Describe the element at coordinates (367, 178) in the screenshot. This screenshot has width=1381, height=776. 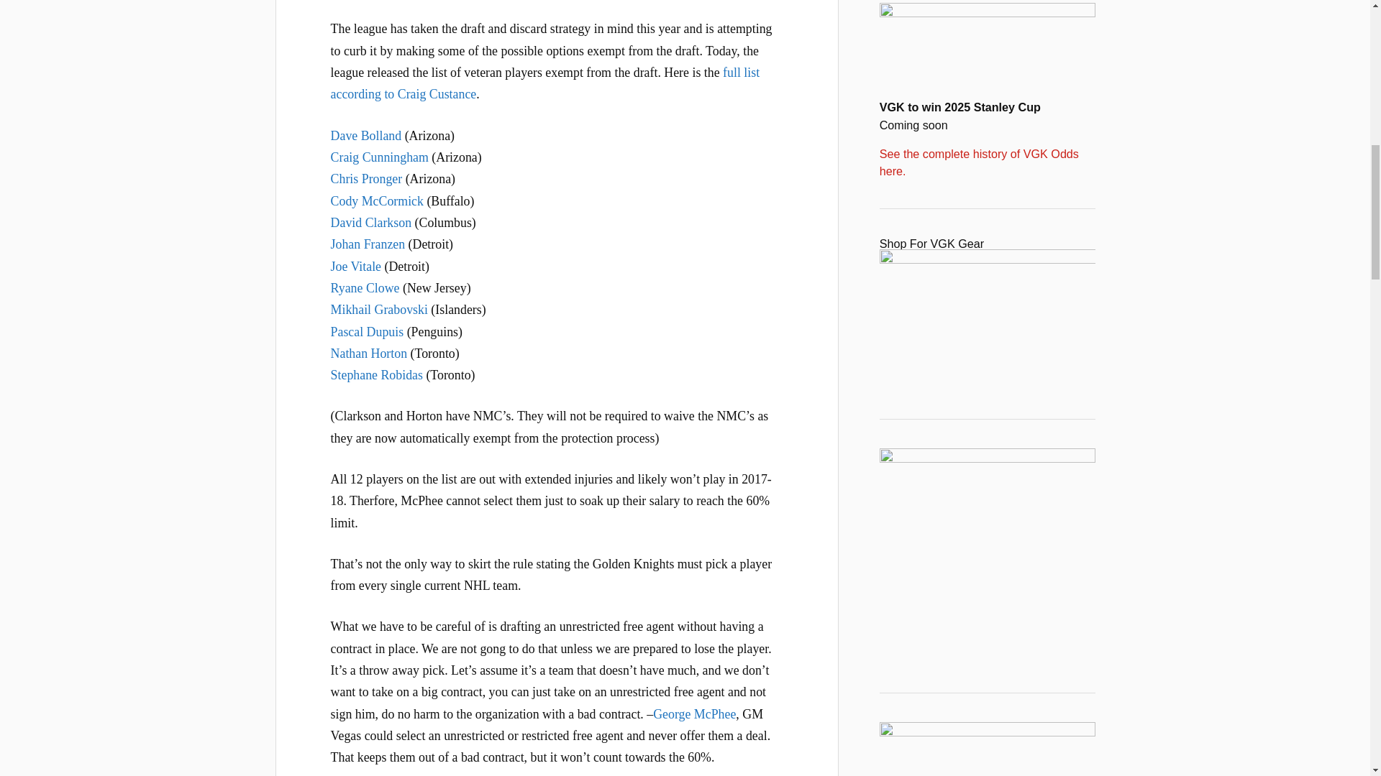
I see `Chris Pronger` at that location.